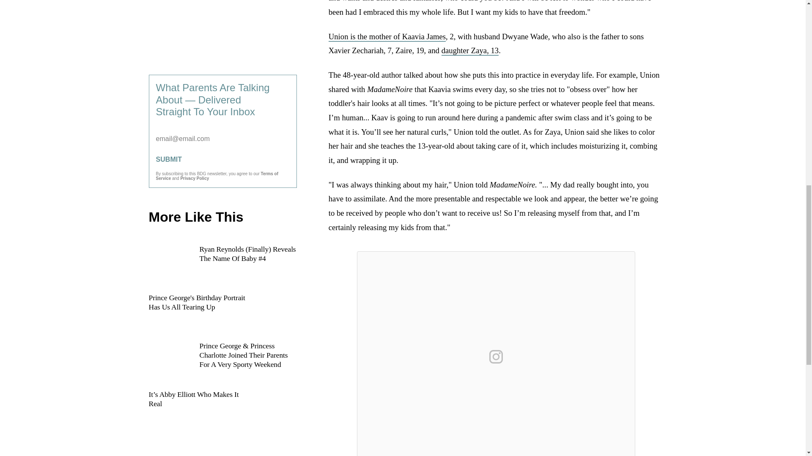 This screenshot has width=812, height=456. I want to click on Union is the mother of Kaavia James, so click(387, 37).